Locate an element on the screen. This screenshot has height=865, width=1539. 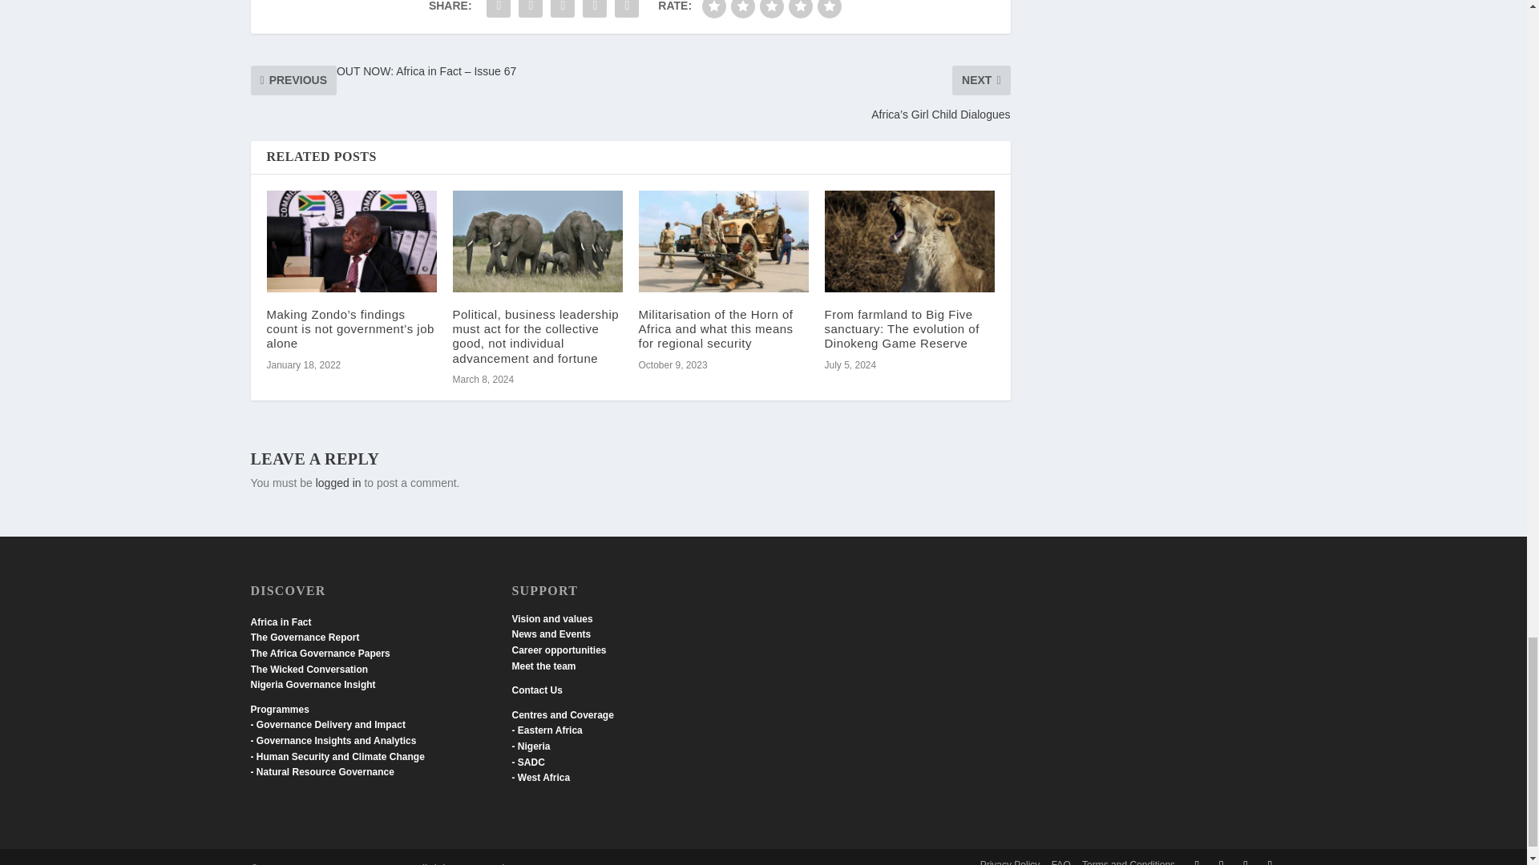
Share "Why data matters for governance" via Stumbleupon is located at coordinates (595, 11).